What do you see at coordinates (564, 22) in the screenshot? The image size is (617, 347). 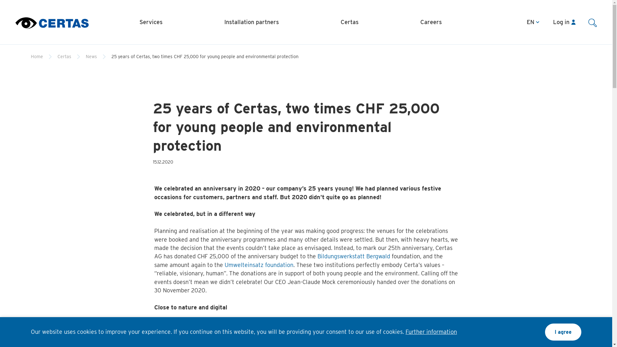 I see `Log in` at bounding box center [564, 22].